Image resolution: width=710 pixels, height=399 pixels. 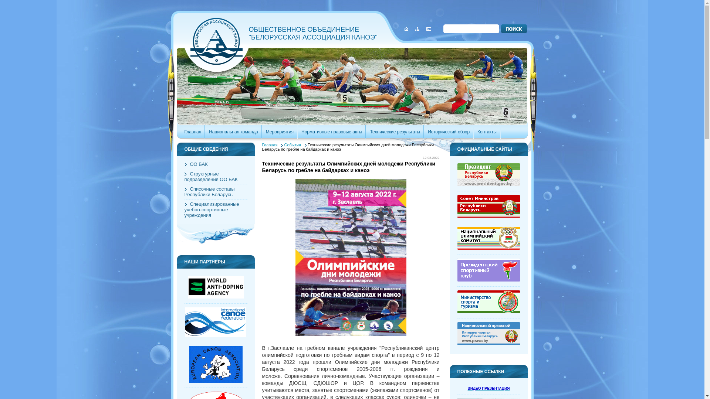 What do you see at coordinates (216, 381) in the screenshot?
I see `European Canoe Association` at bounding box center [216, 381].